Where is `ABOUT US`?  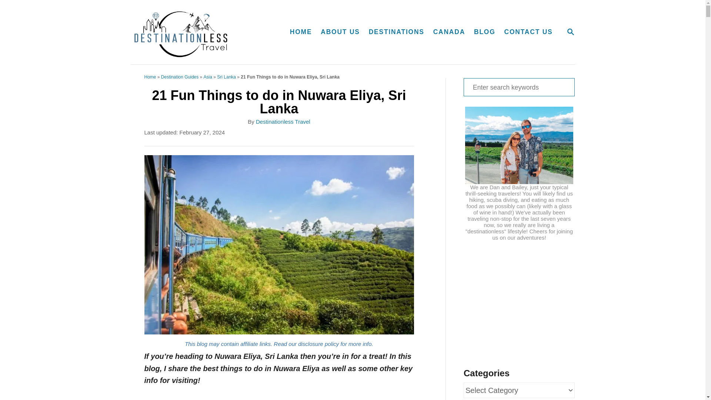
ABOUT US is located at coordinates (340, 32).